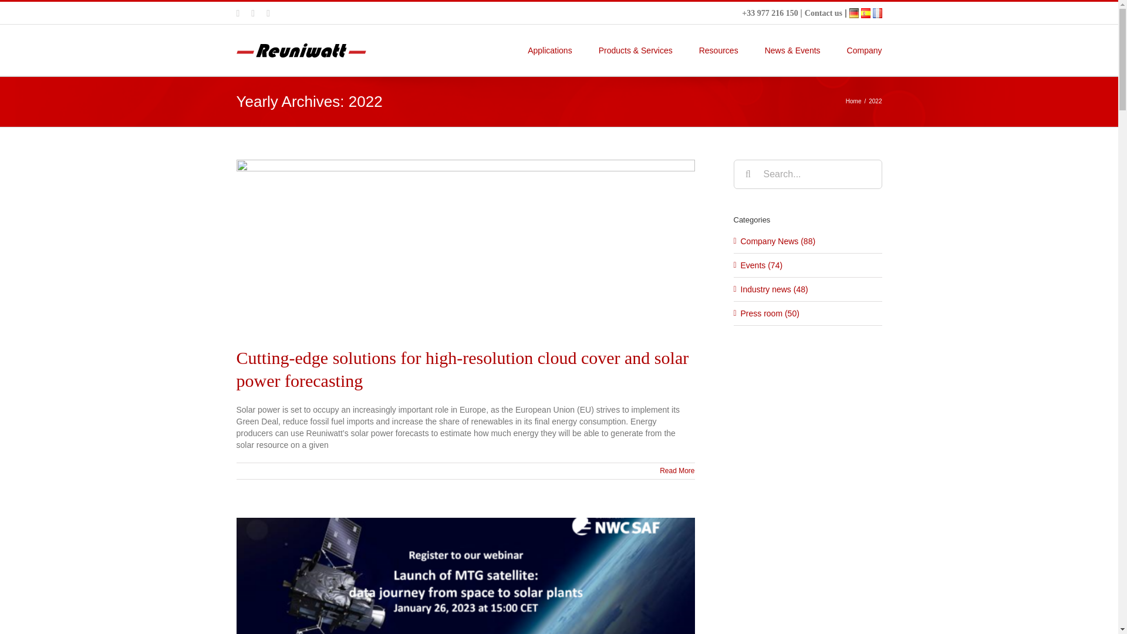 The image size is (1127, 634). Describe the element at coordinates (854, 13) in the screenshot. I see `De` at that location.